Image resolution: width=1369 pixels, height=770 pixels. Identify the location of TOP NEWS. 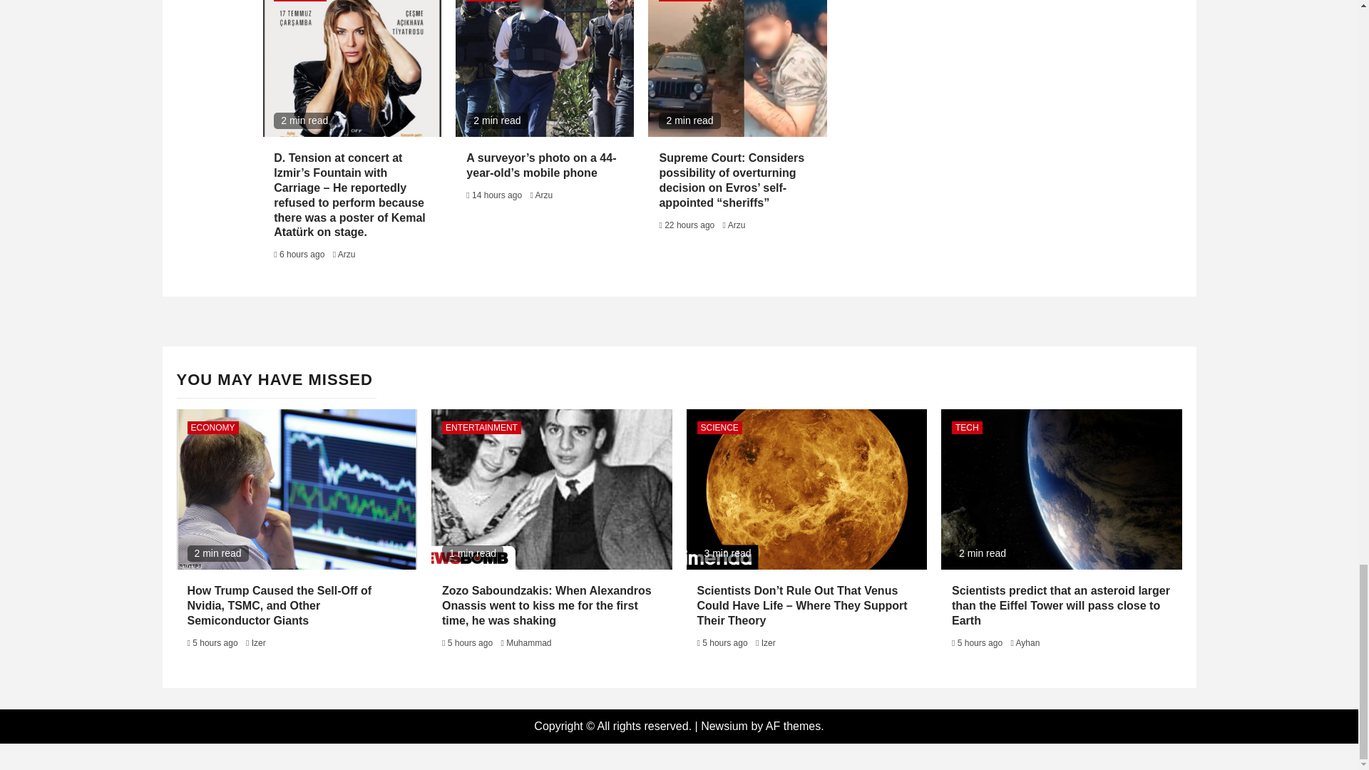
(492, 1).